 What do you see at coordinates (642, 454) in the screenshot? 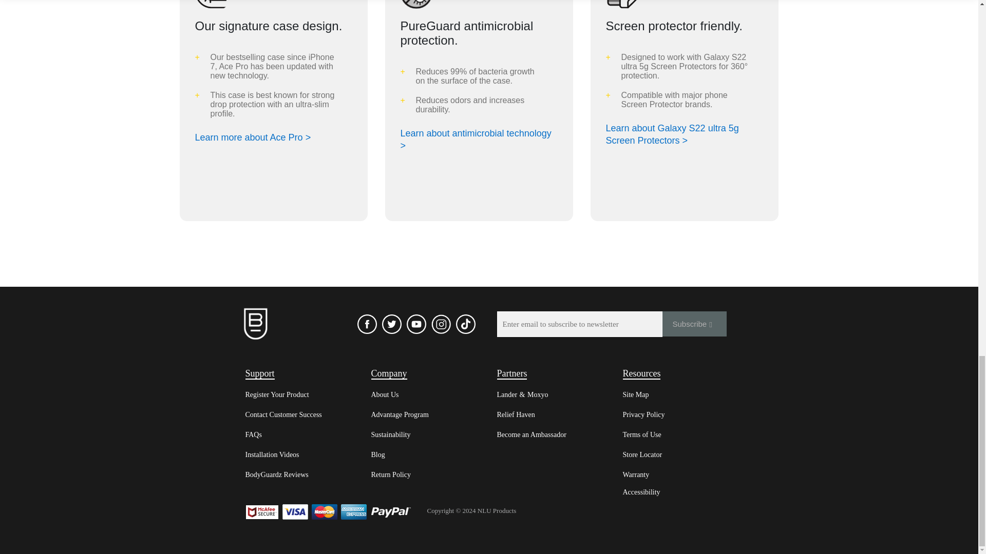
I see `Store Locator` at bounding box center [642, 454].